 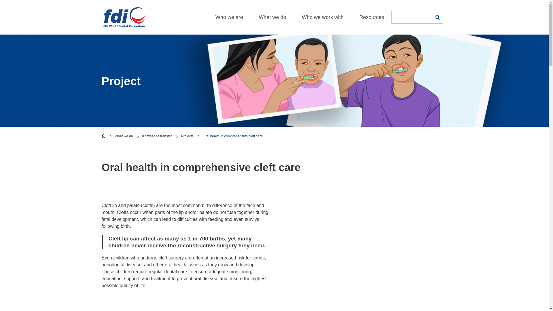 What do you see at coordinates (363, 244) in the screenshot?
I see `Oral Health in Comprehensive Cleft Care` at bounding box center [363, 244].